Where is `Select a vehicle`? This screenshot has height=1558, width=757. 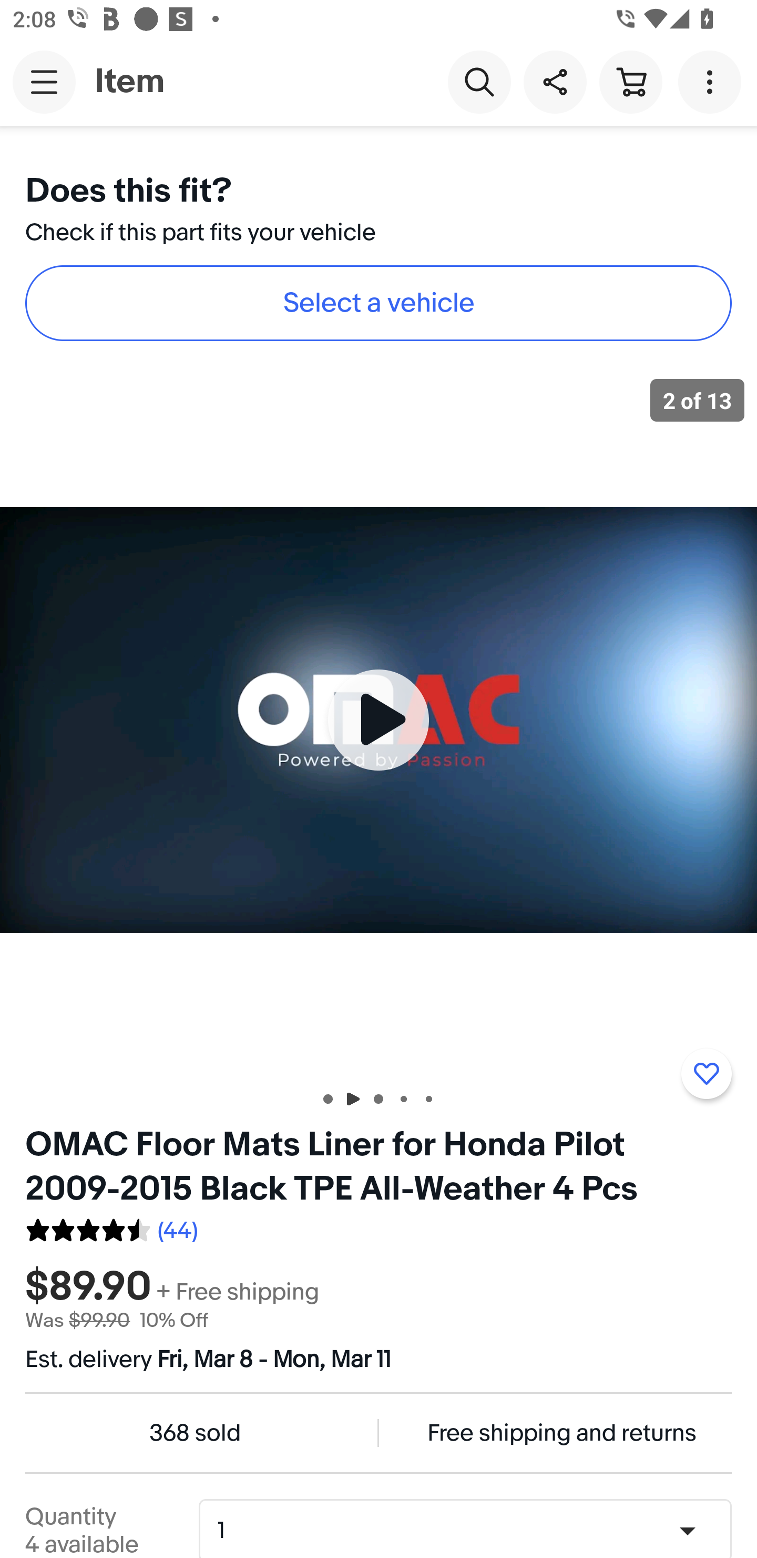 Select a vehicle is located at coordinates (378, 303).